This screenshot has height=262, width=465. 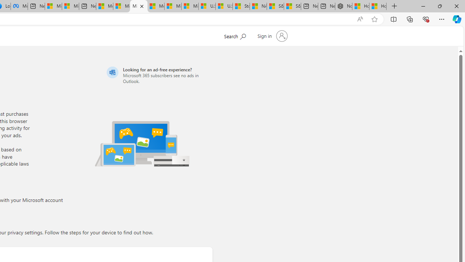 What do you see at coordinates (378, 7) in the screenshot?
I see `How to Use a Monitor With Your Closed Laptop` at bounding box center [378, 7].